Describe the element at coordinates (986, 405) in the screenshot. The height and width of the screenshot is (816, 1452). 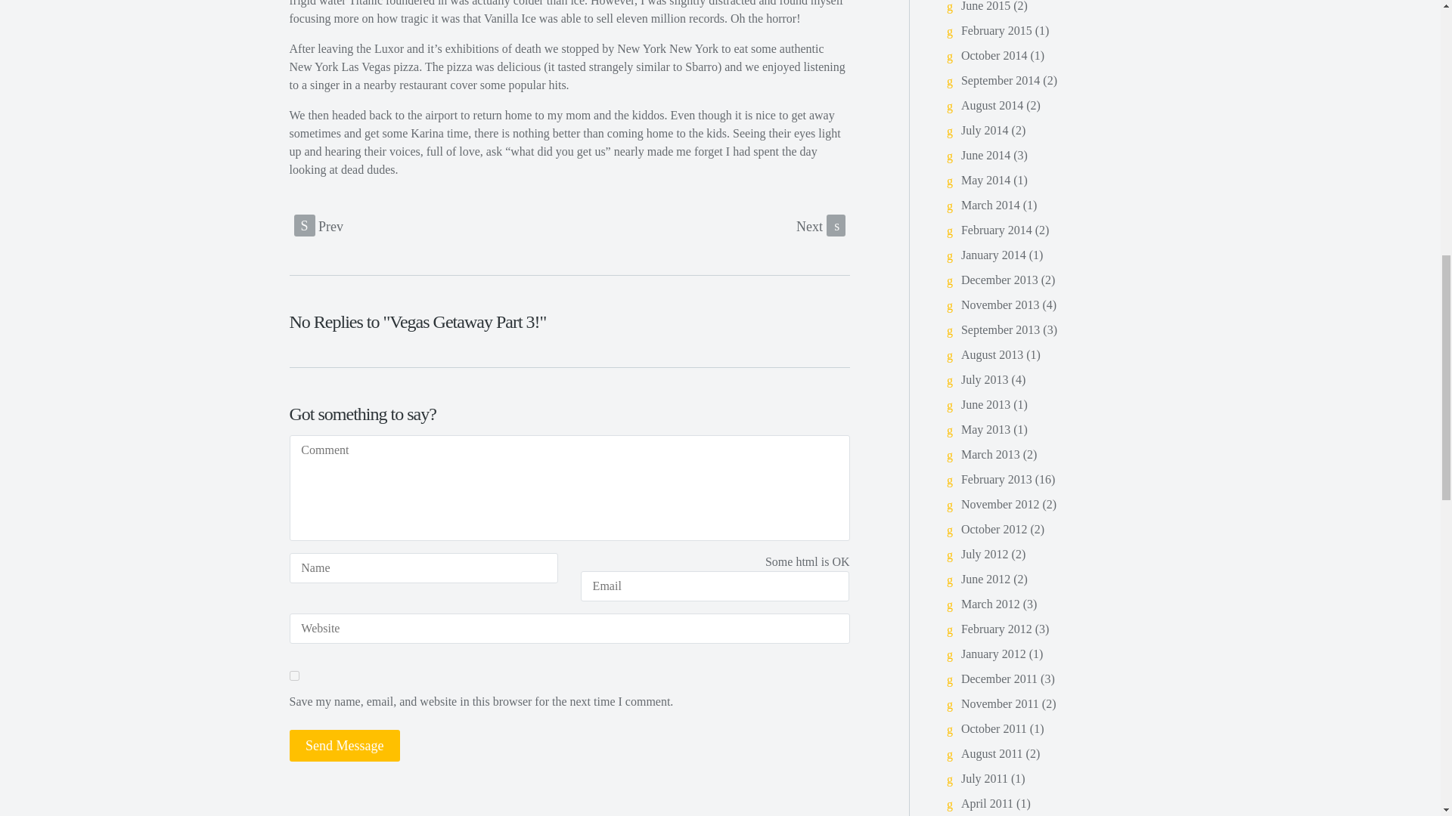
I see `June 2013` at that location.